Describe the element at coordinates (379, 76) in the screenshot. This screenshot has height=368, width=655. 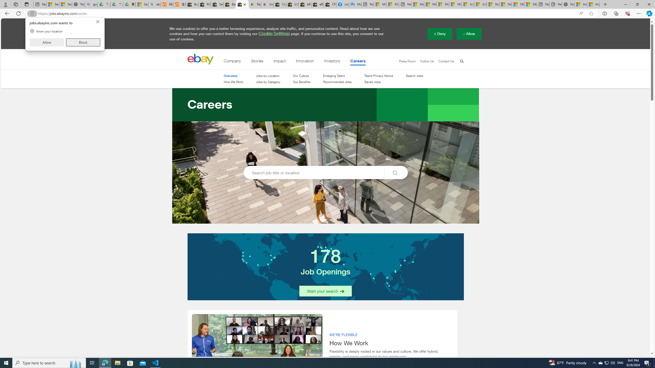
I see `Talent Privacy Notice` at that location.